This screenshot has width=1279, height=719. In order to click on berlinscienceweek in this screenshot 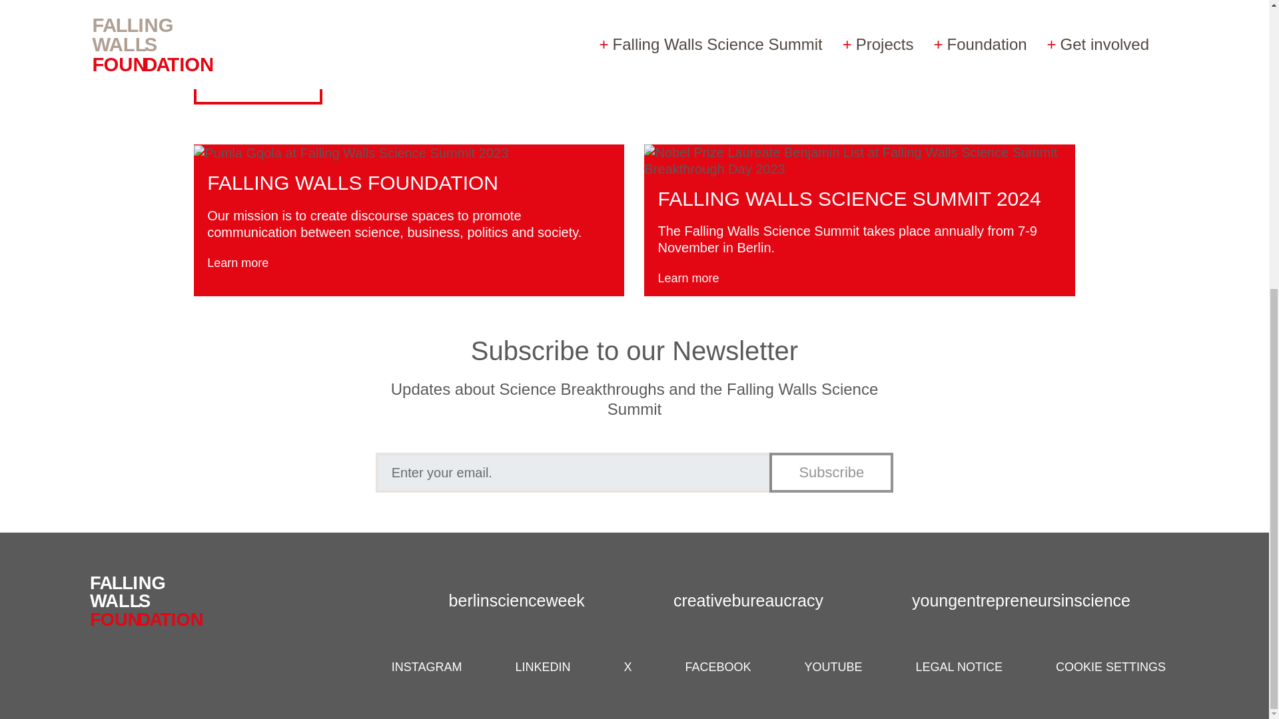, I will do `click(534, 600)`.